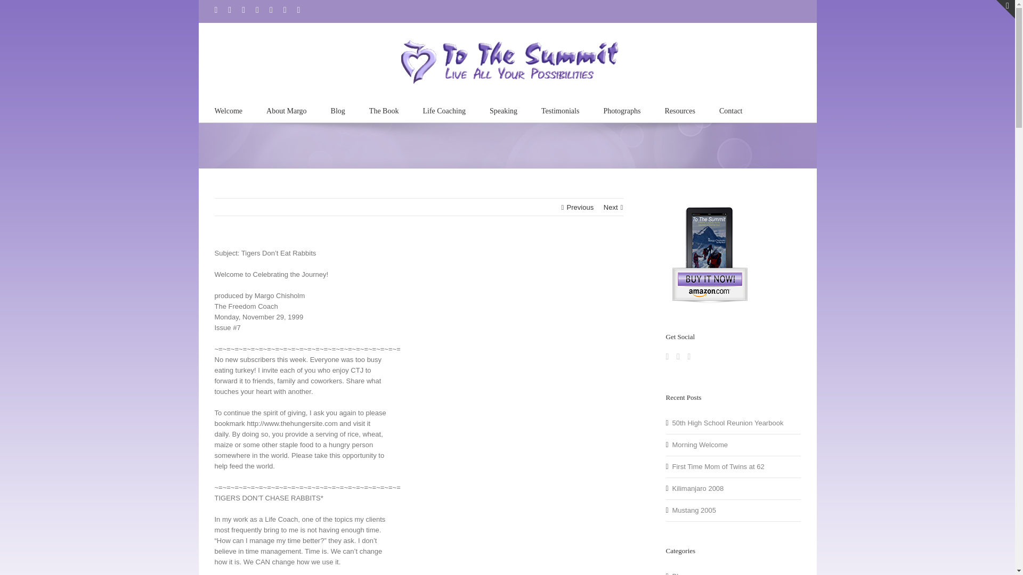 The height and width of the screenshot is (575, 1023). I want to click on Life Coaching, so click(443, 110).